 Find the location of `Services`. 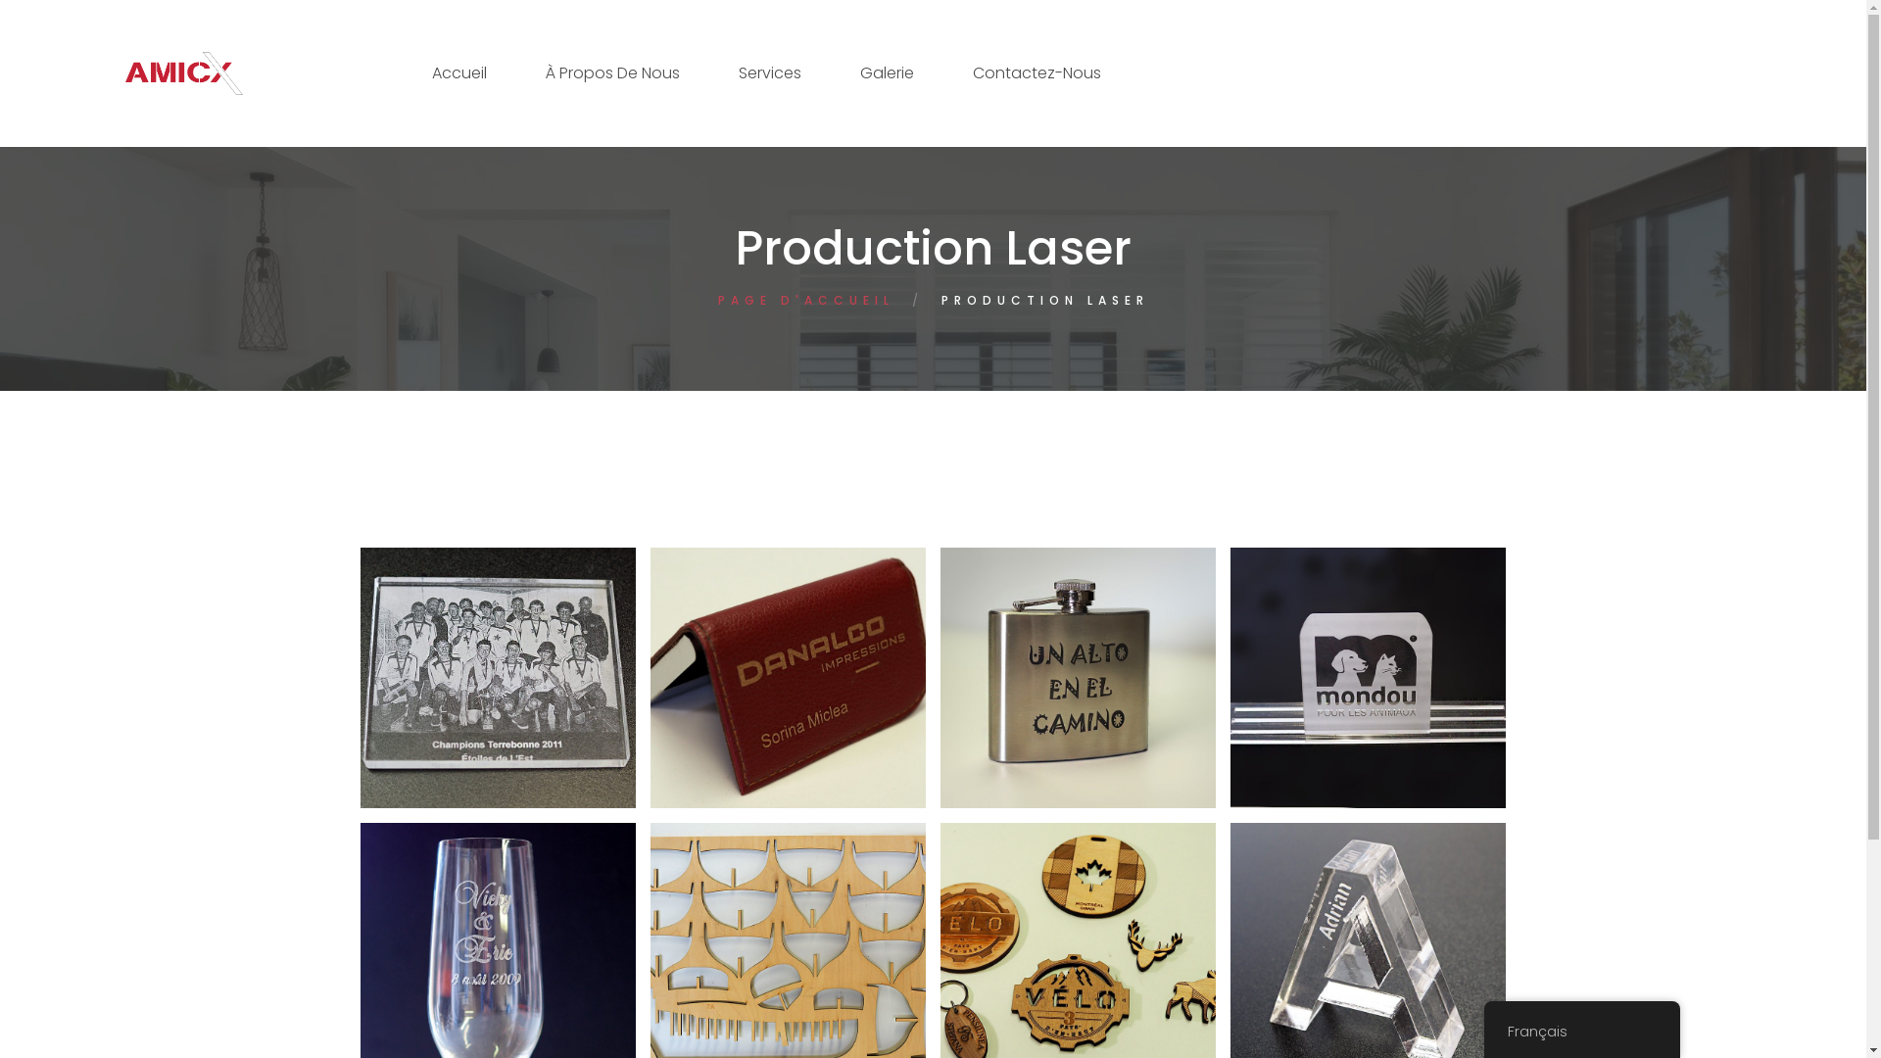

Services is located at coordinates (770, 73).